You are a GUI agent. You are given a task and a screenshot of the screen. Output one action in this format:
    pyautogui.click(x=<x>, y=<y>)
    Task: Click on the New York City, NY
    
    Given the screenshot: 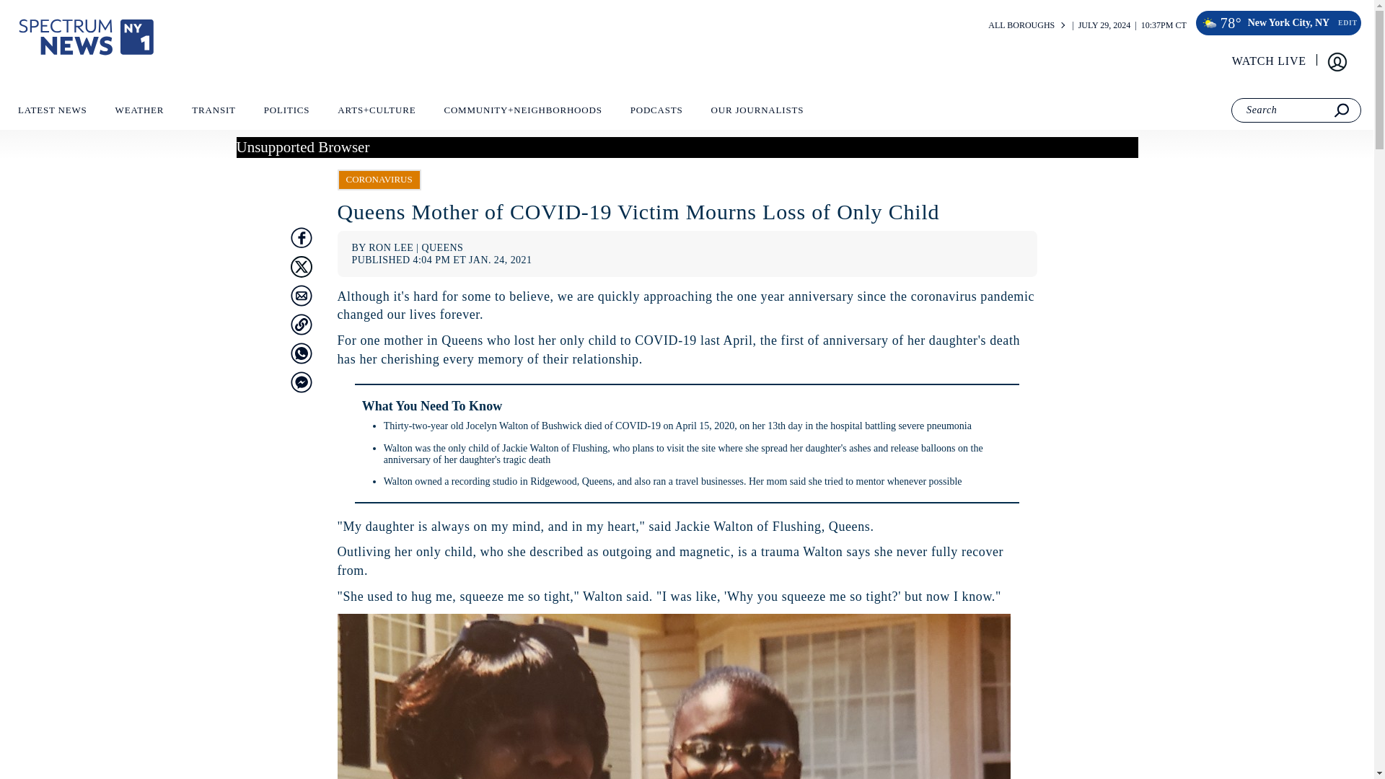 What is the action you would take?
    pyautogui.click(x=1288, y=23)
    